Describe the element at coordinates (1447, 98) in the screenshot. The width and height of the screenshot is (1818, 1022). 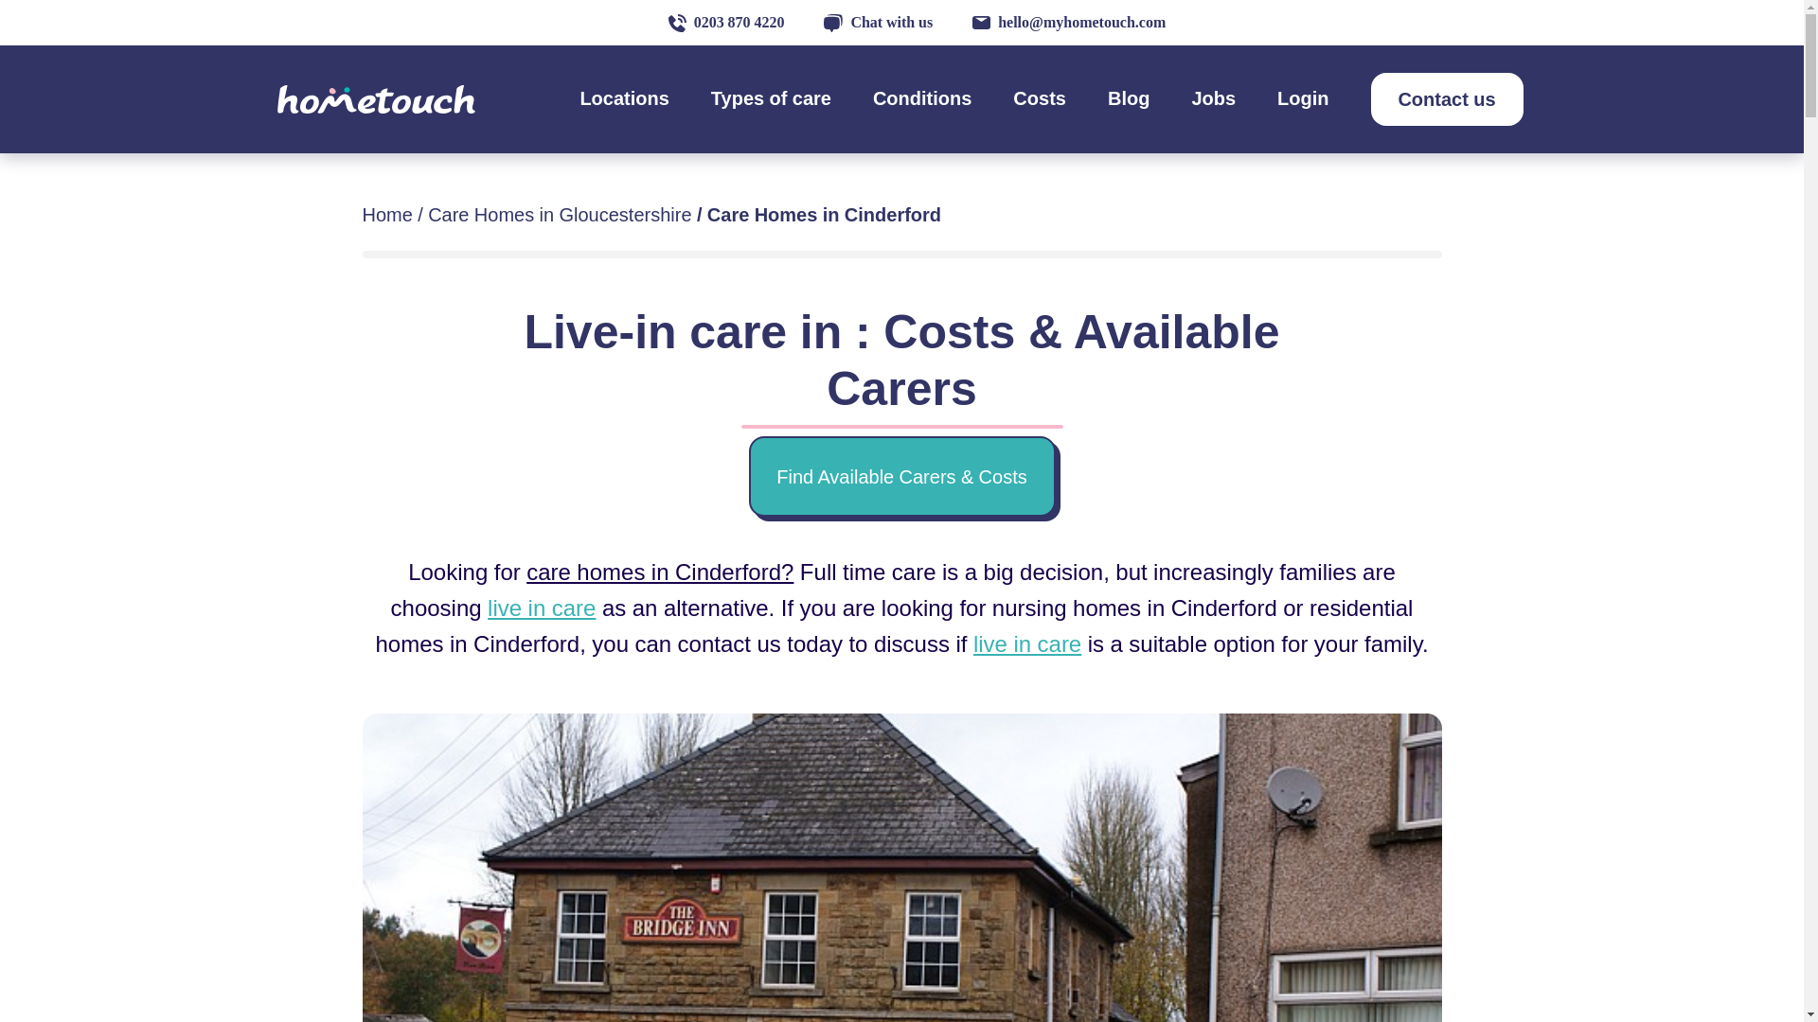
I see `Contact us` at that location.